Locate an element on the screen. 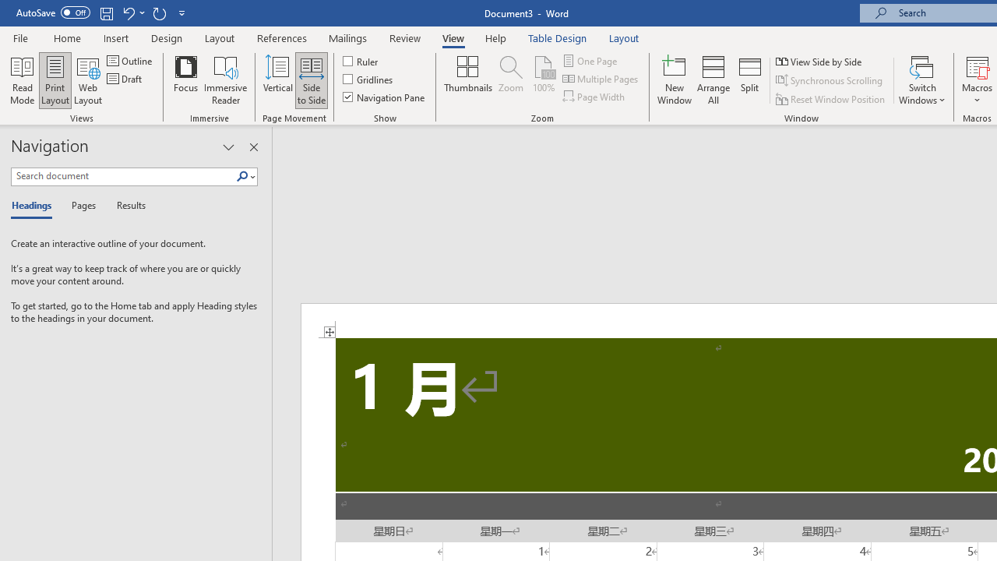 This screenshot has height=561, width=997. Quick Access Toolbar is located at coordinates (103, 12).